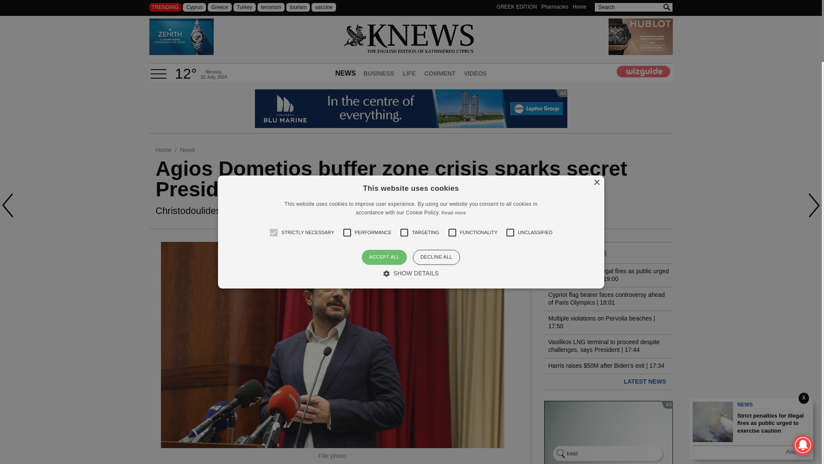 This screenshot has height=464, width=824. Describe the element at coordinates (440, 74) in the screenshot. I see `Comment` at that location.